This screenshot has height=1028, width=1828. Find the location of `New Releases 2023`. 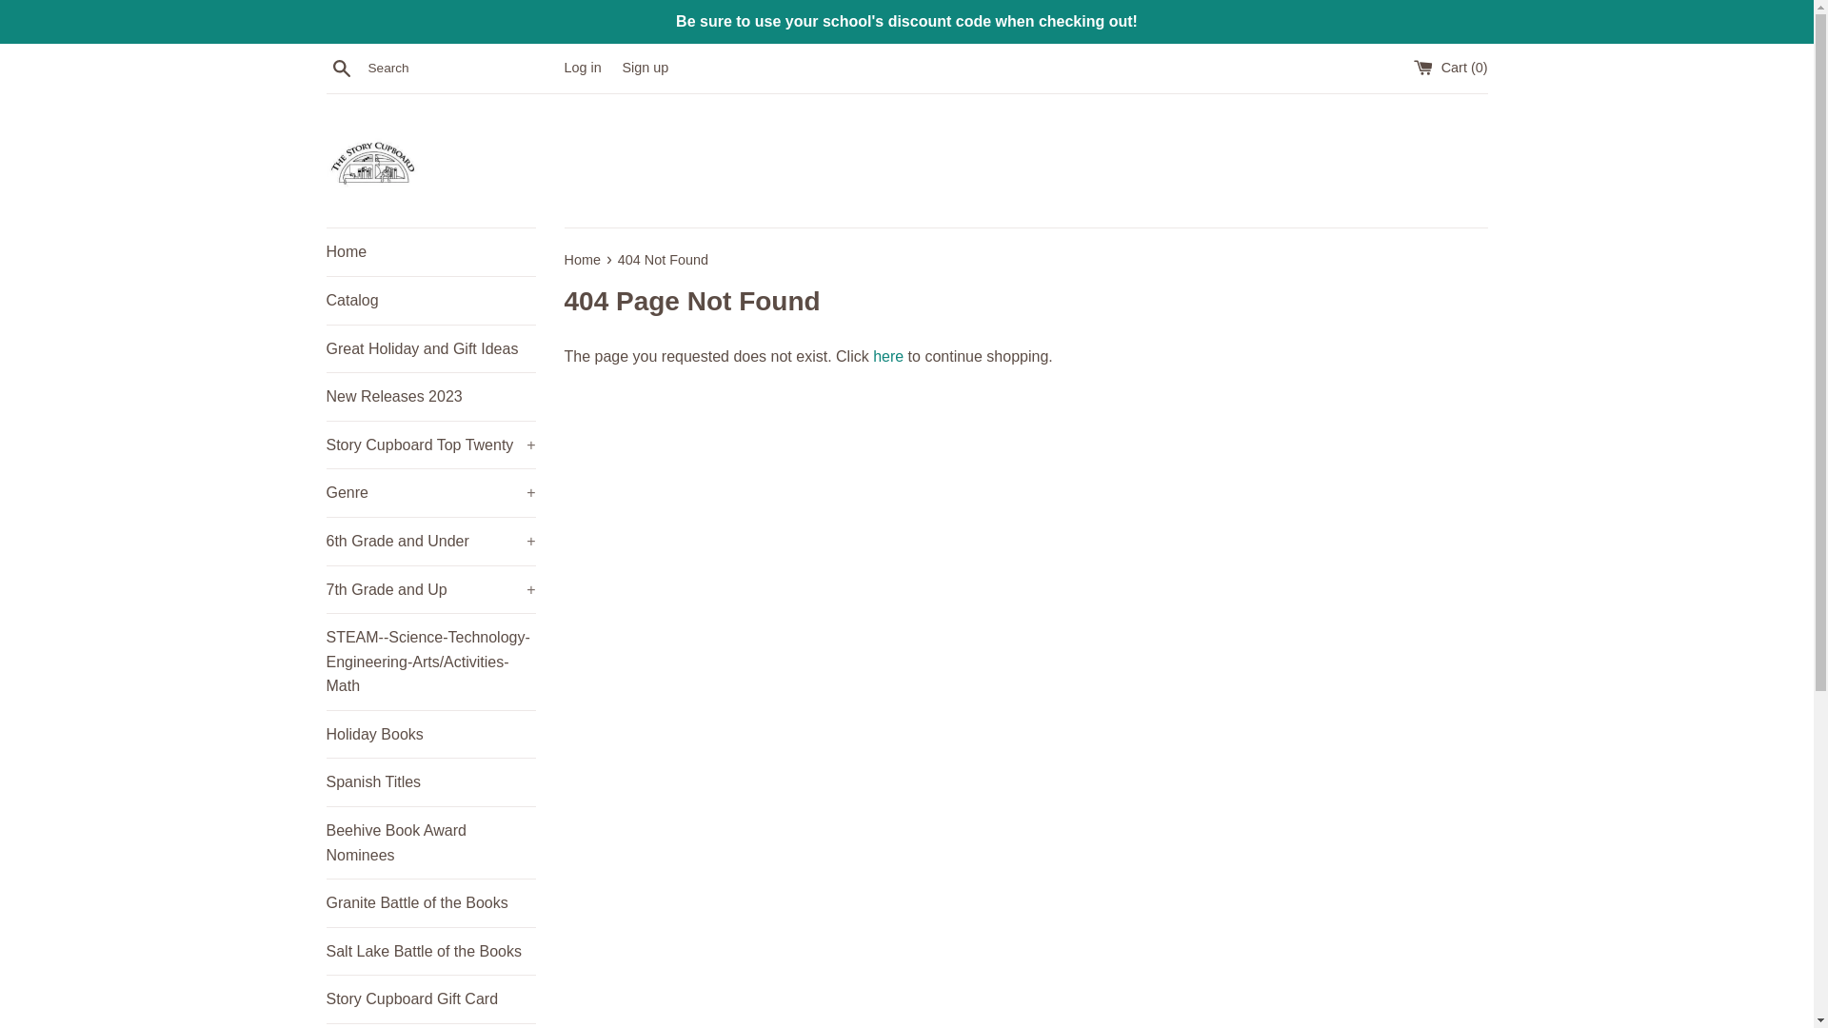

New Releases 2023 is located at coordinates (430, 396).